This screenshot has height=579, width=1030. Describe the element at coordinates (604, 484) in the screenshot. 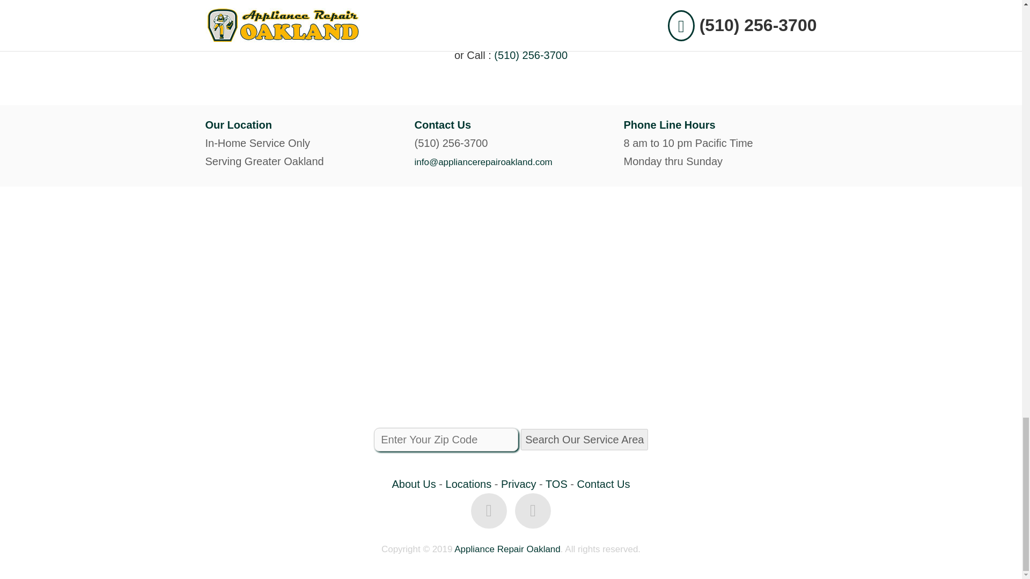

I see `Contact Us` at that location.